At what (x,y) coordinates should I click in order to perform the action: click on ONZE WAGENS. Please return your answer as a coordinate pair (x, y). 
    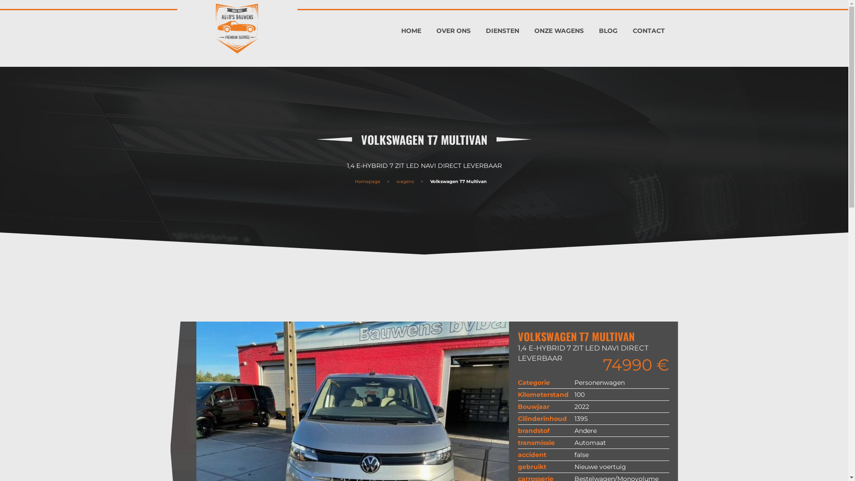
    Looking at the image, I should click on (558, 28).